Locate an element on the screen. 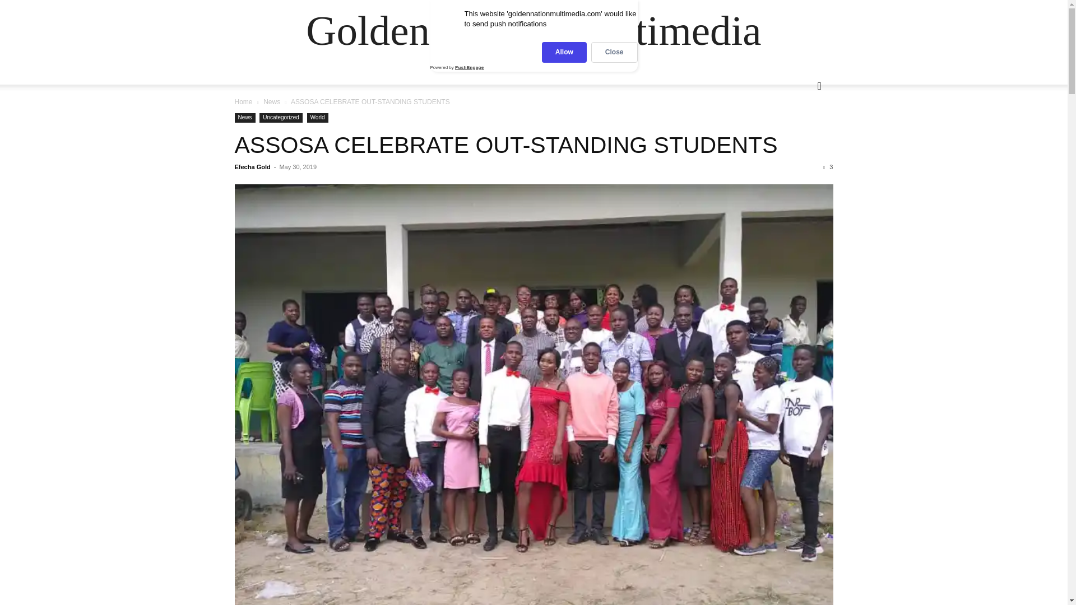 The height and width of the screenshot is (605, 1076). News is located at coordinates (244, 118).